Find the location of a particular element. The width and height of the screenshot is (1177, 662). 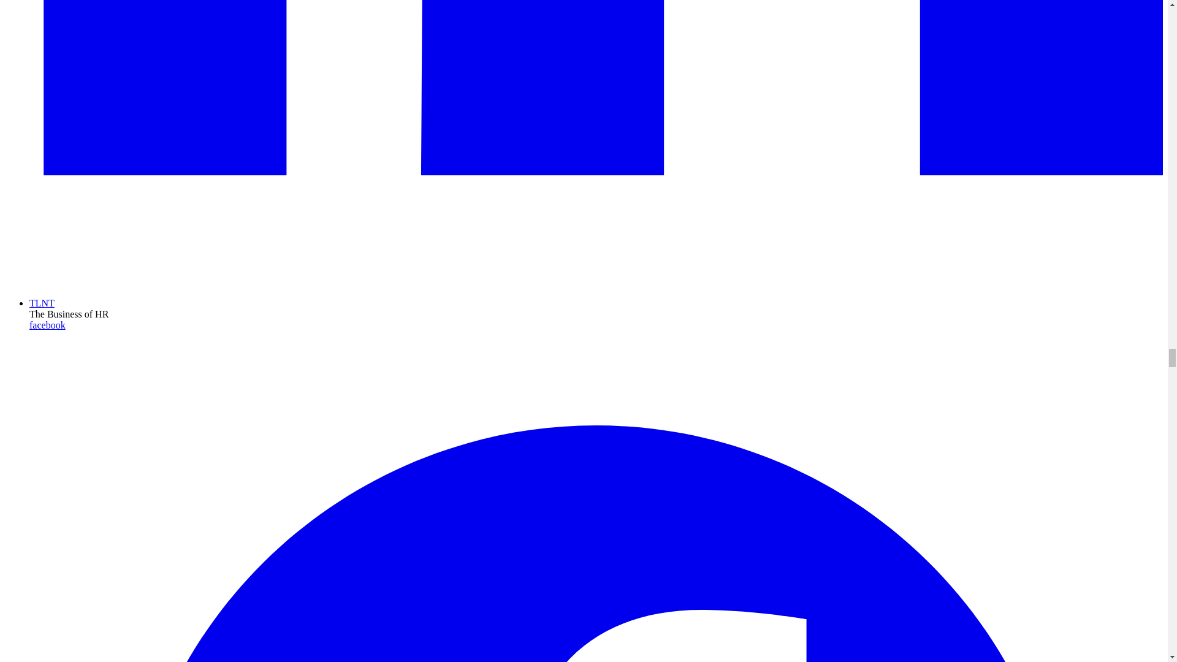

TLNT is located at coordinates (42, 303).